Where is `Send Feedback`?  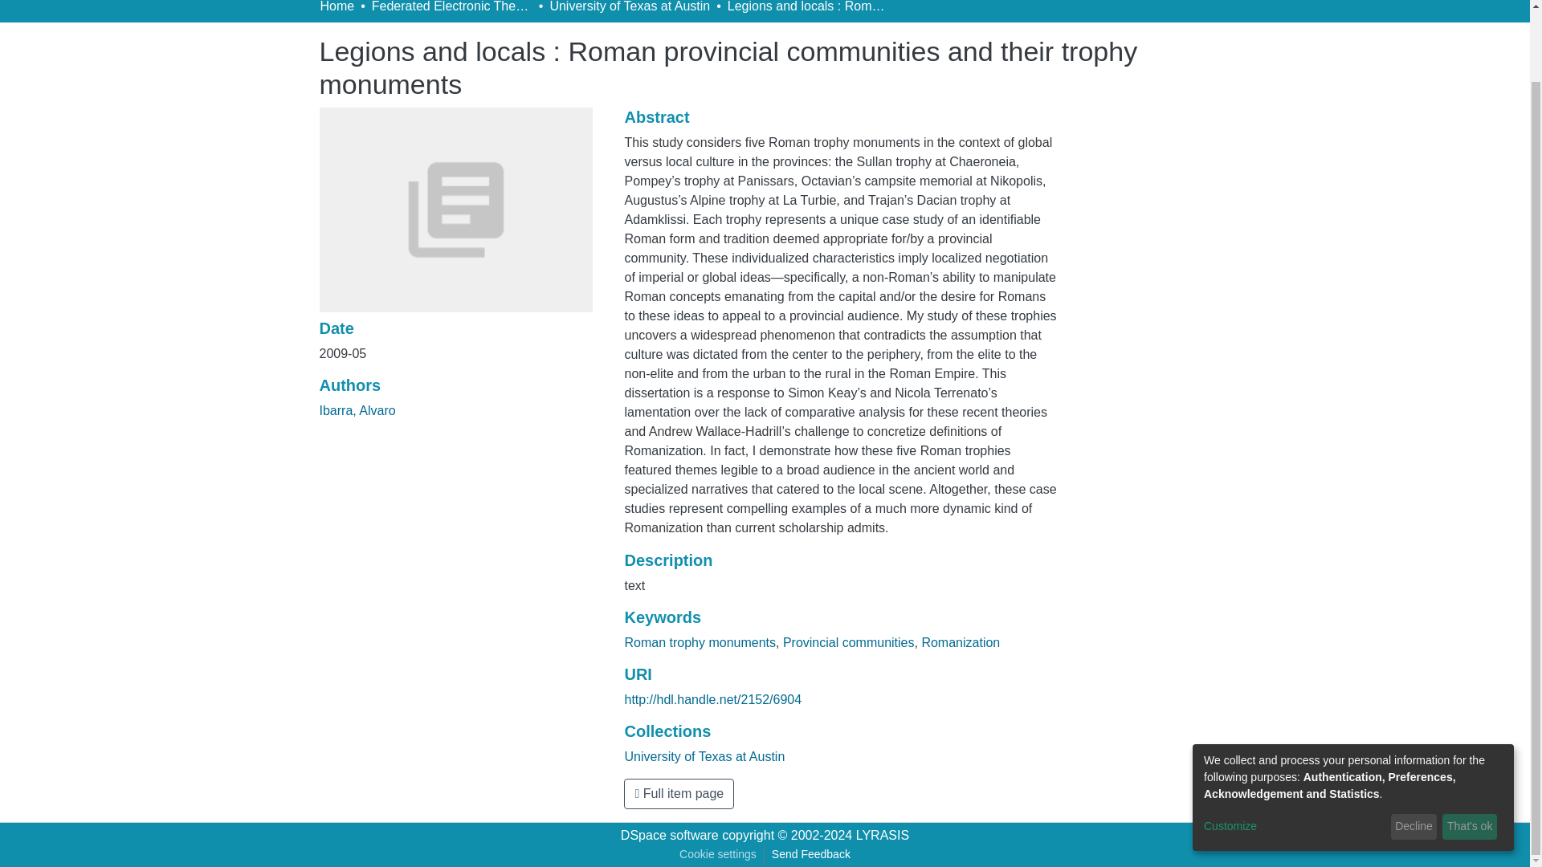
Send Feedback is located at coordinates (811, 854).